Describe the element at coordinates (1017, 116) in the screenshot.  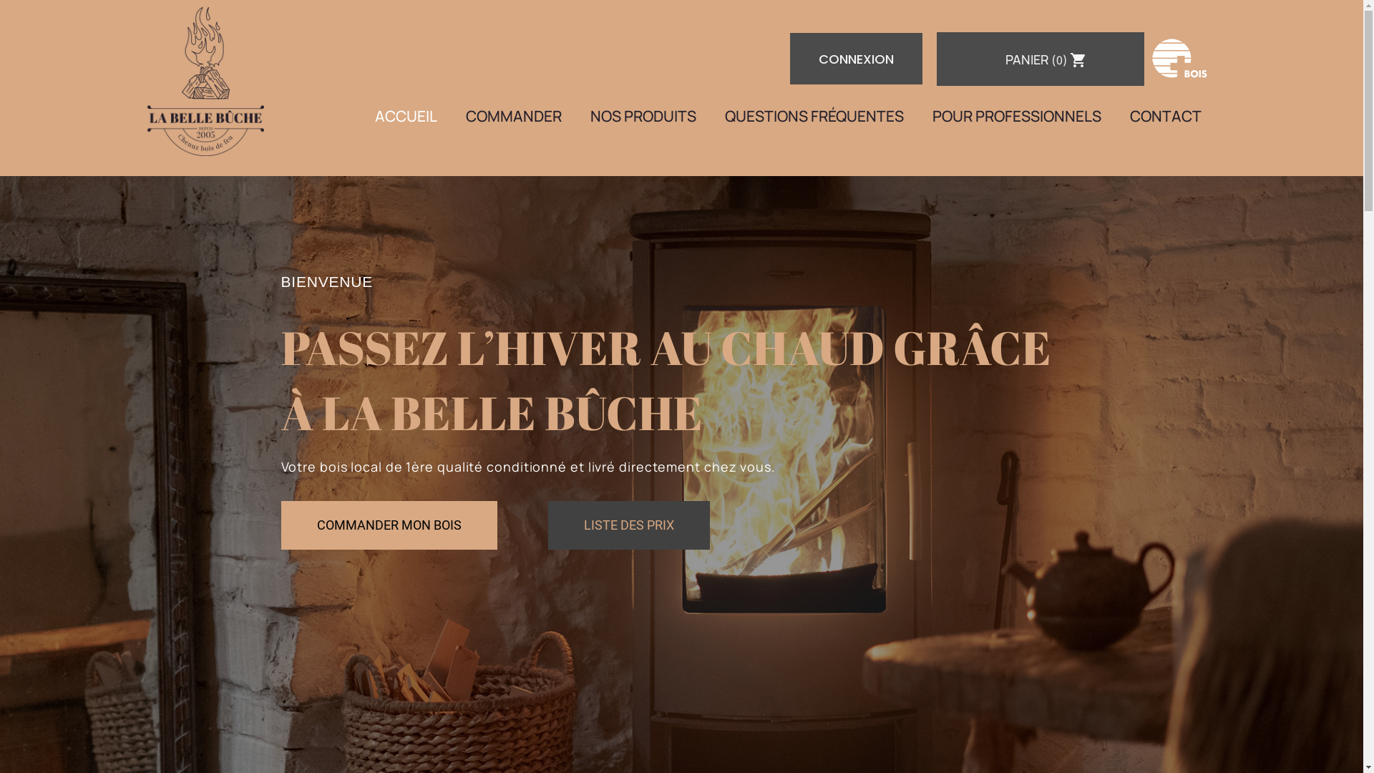
I see `POUR PROFESSIONNELS` at that location.